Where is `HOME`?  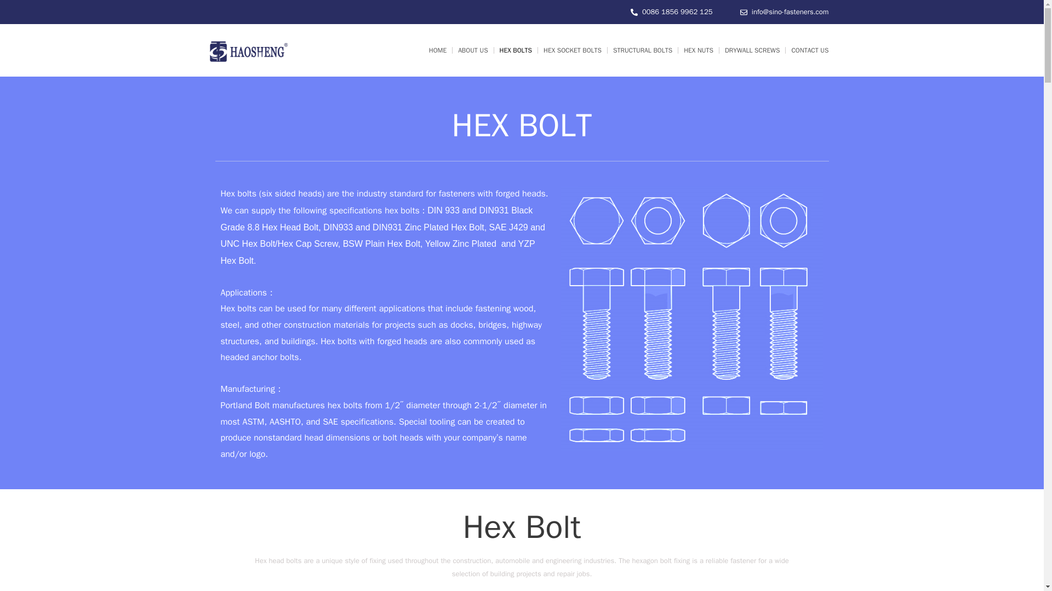 HOME is located at coordinates (438, 50).